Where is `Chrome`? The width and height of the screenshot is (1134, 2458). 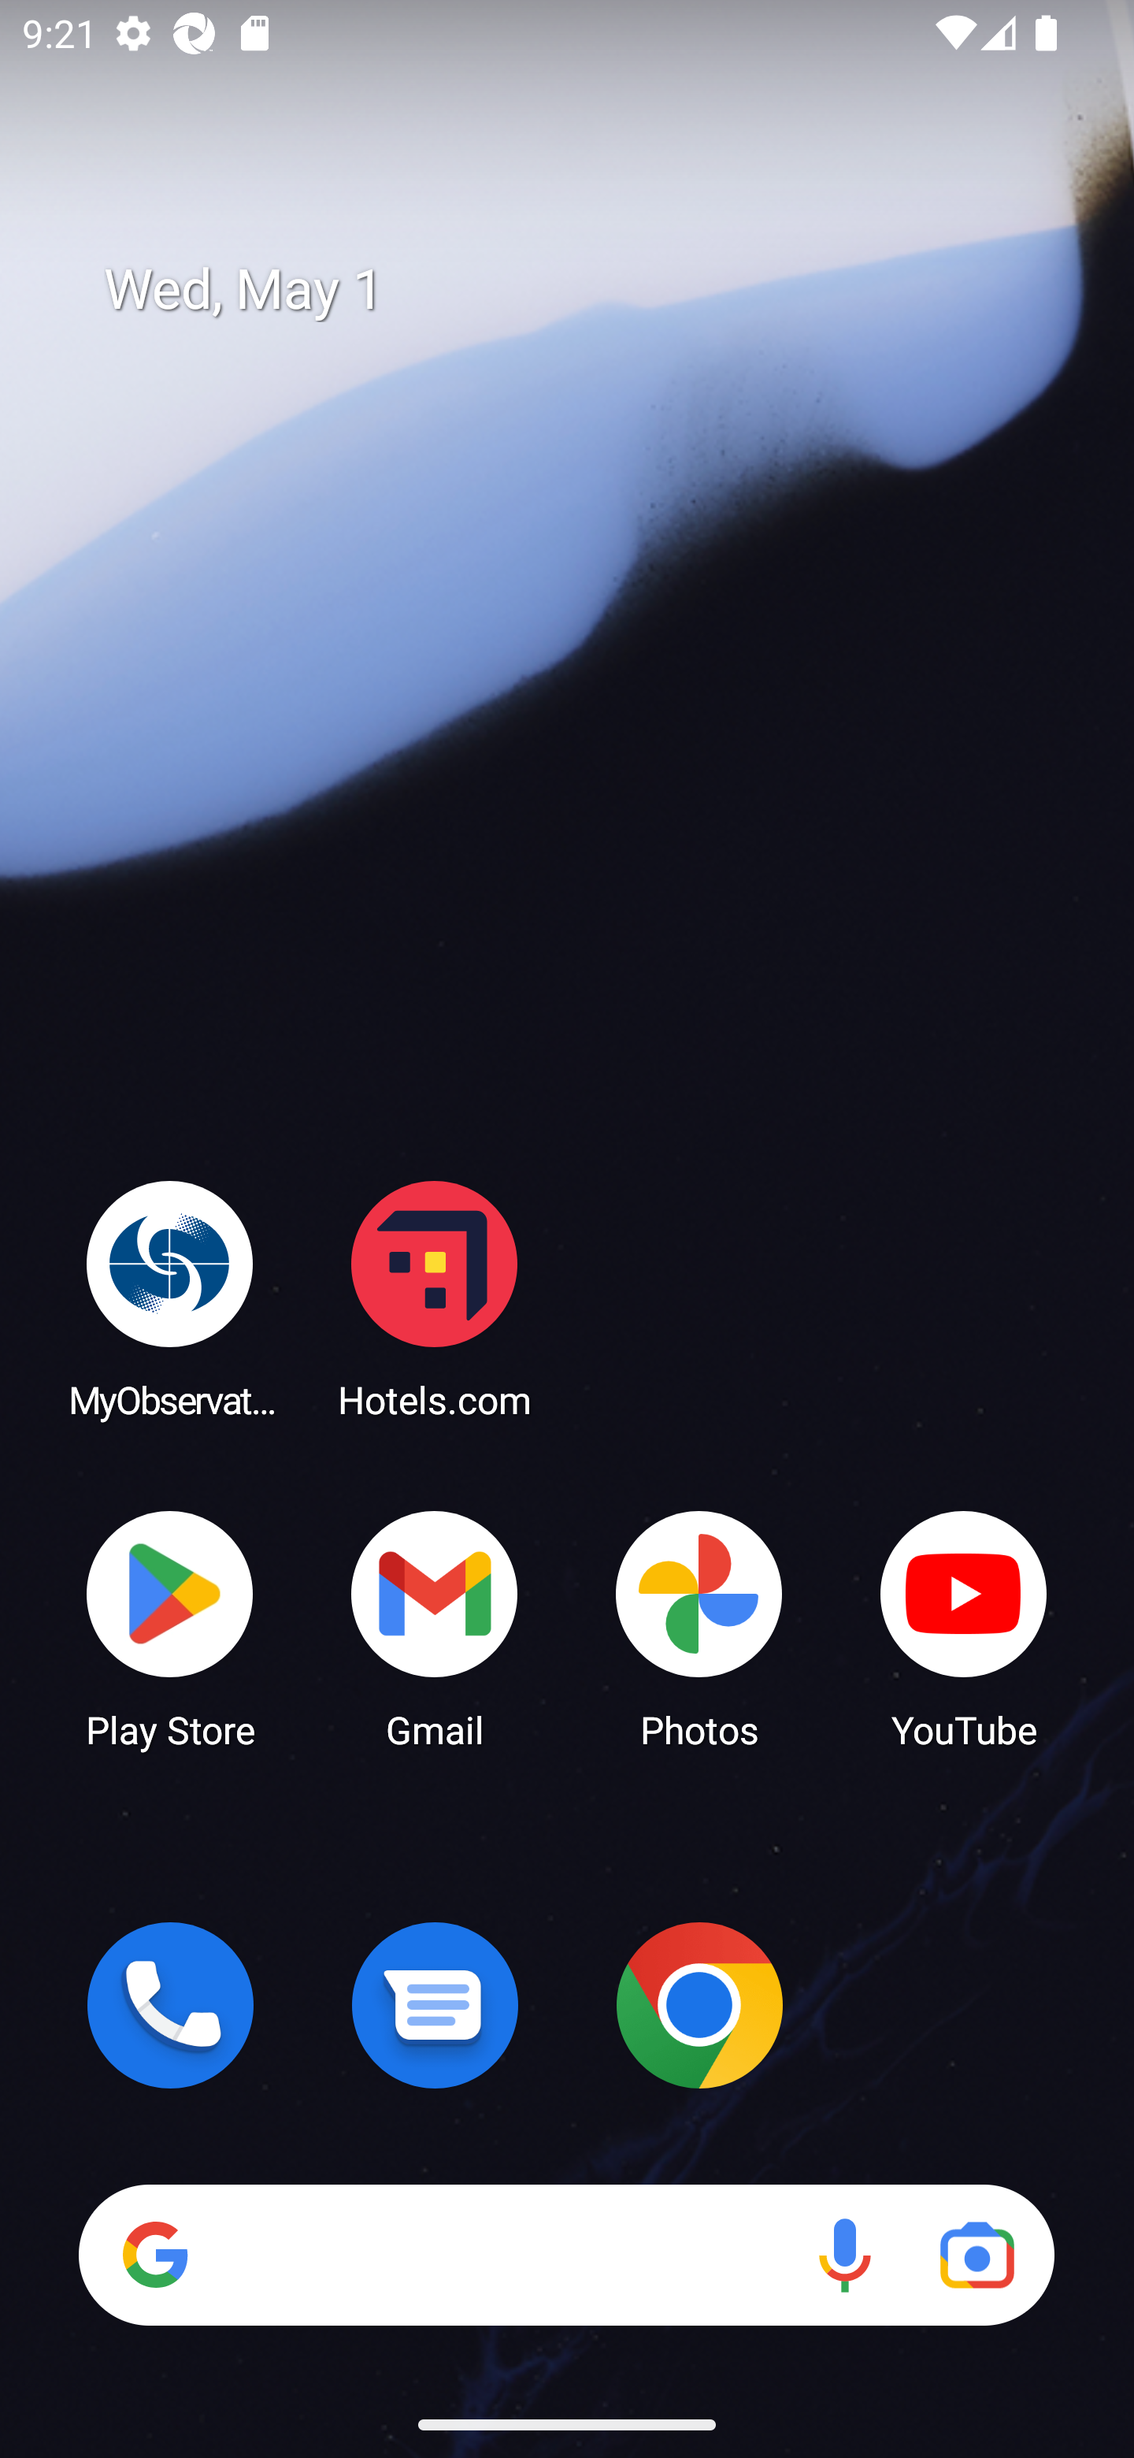 Chrome is located at coordinates (699, 2005).